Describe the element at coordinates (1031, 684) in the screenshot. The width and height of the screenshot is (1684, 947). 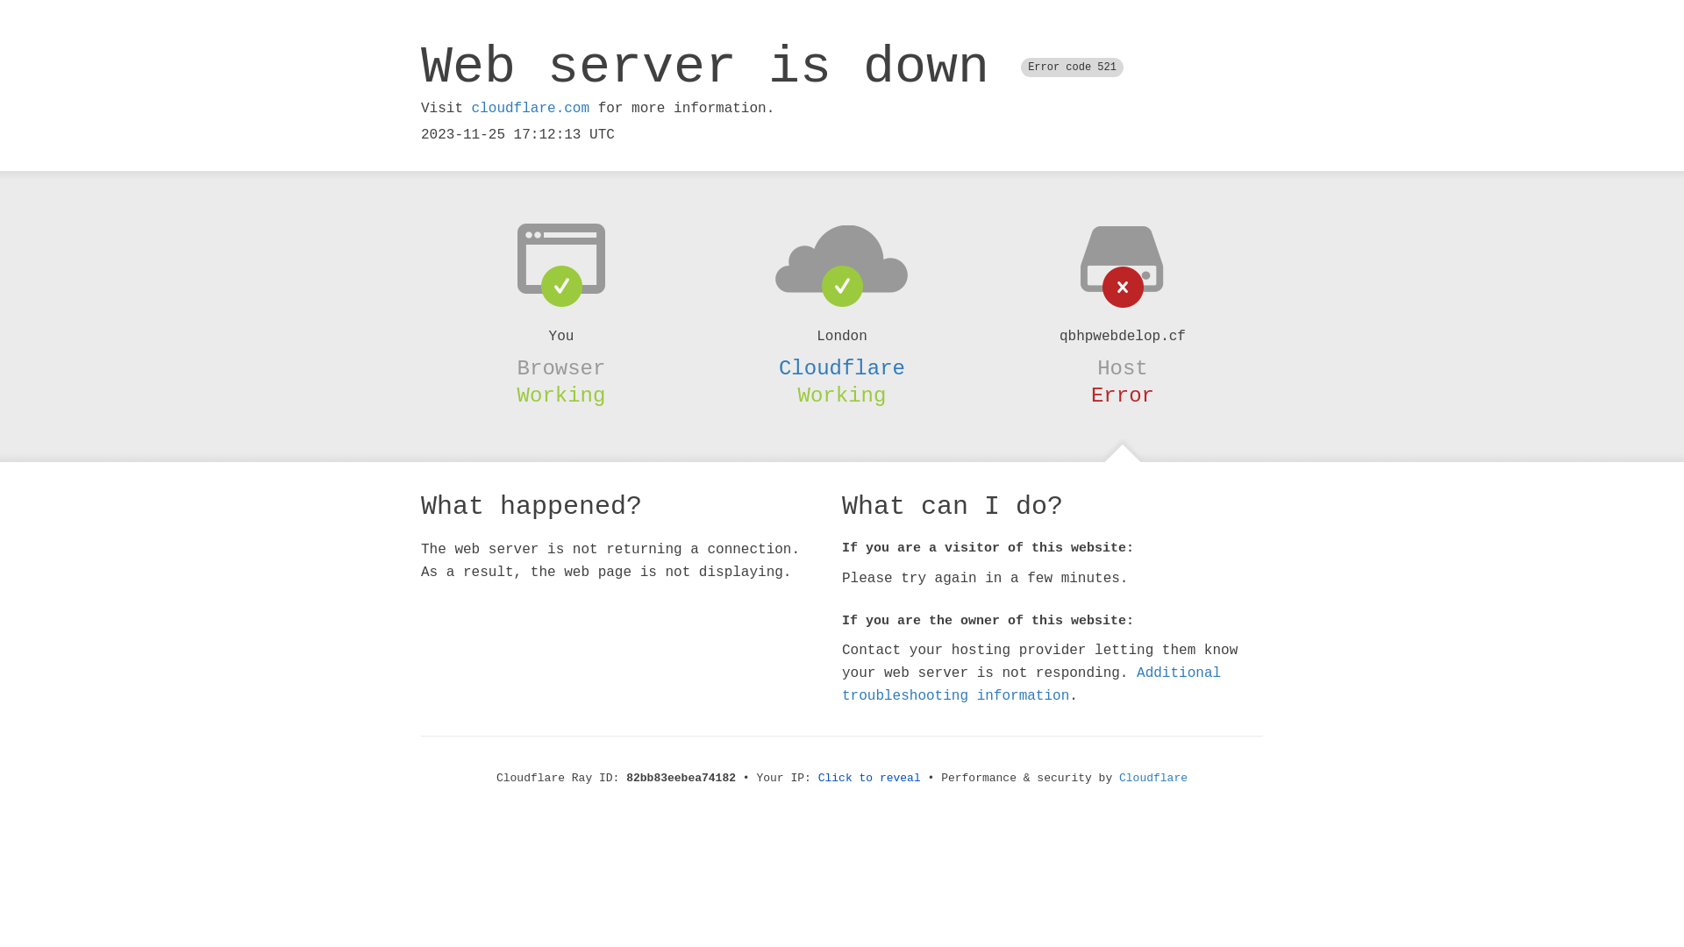
I see `Additional troubleshooting information` at that location.